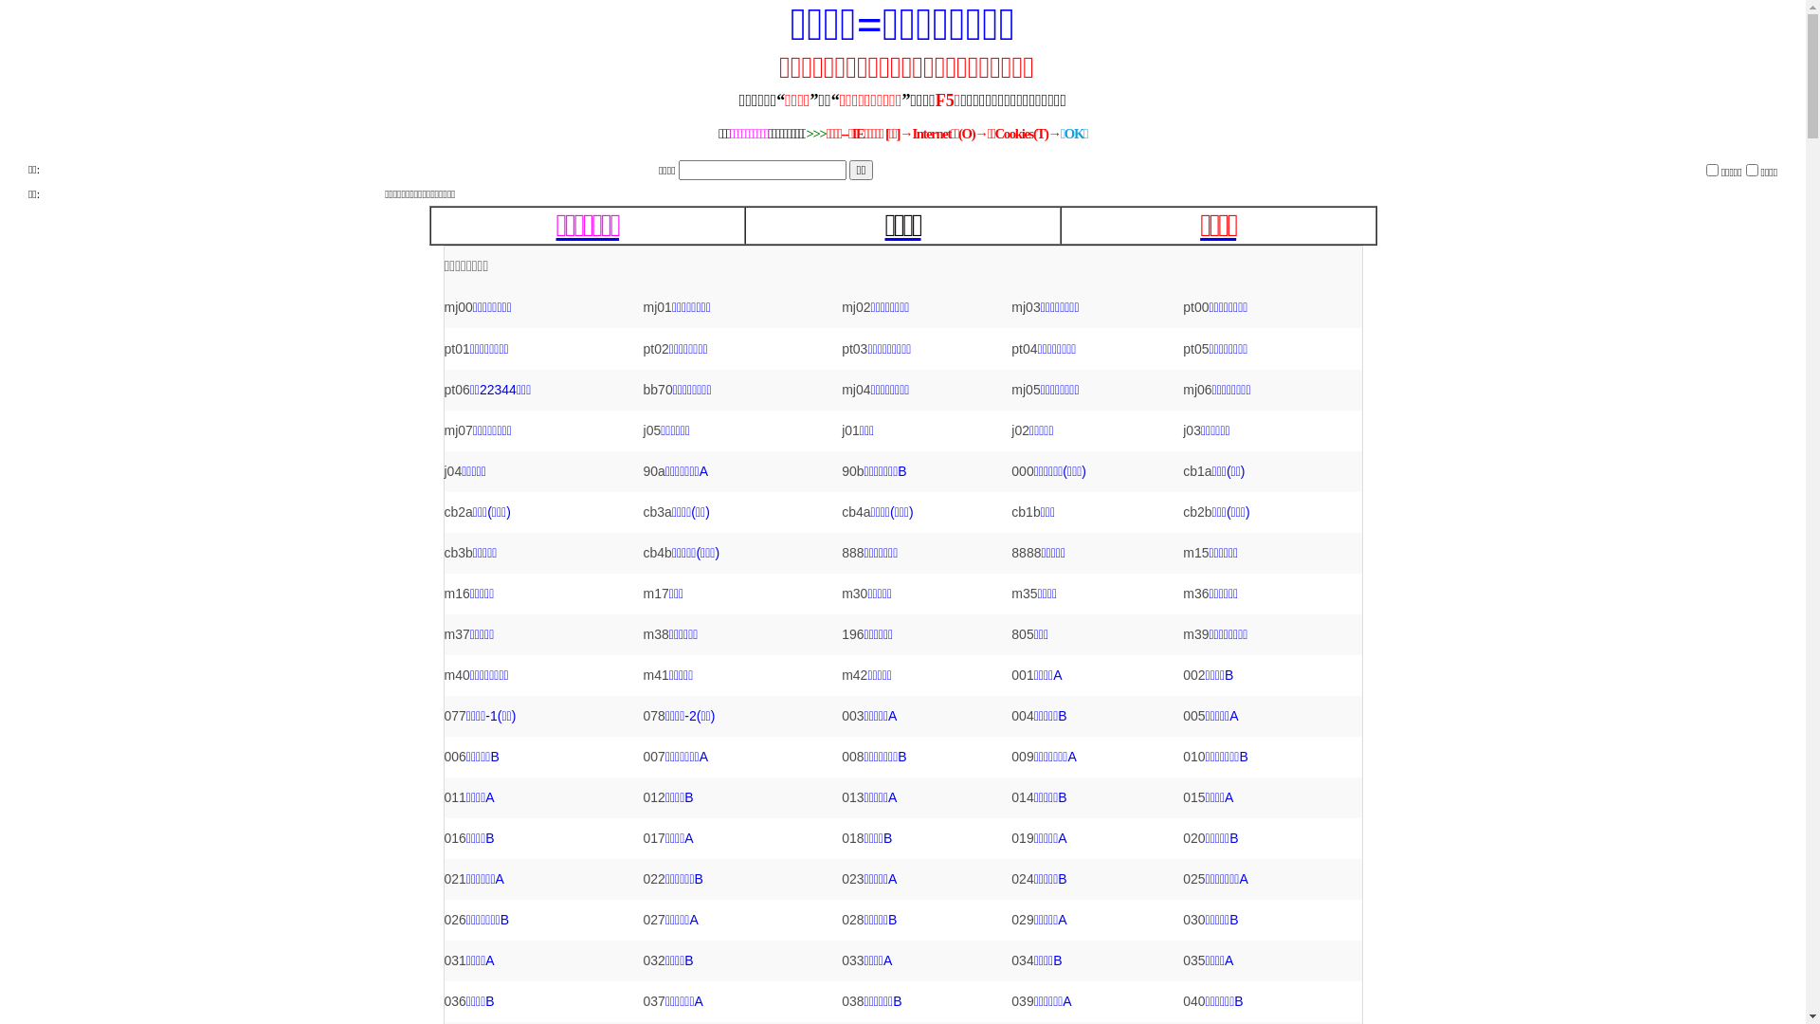 This screenshot has height=1024, width=1820. I want to click on pt01, so click(457, 349).